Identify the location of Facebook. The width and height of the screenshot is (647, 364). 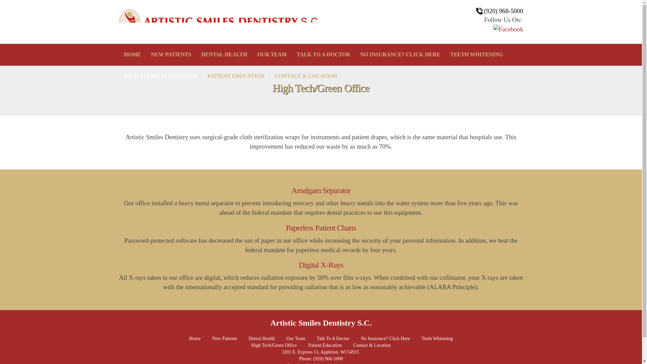
(508, 29).